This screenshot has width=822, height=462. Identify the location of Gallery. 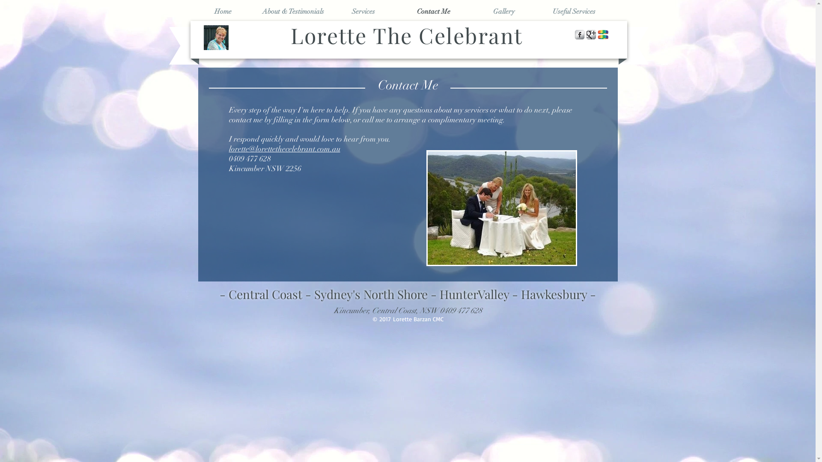
(504, 12).